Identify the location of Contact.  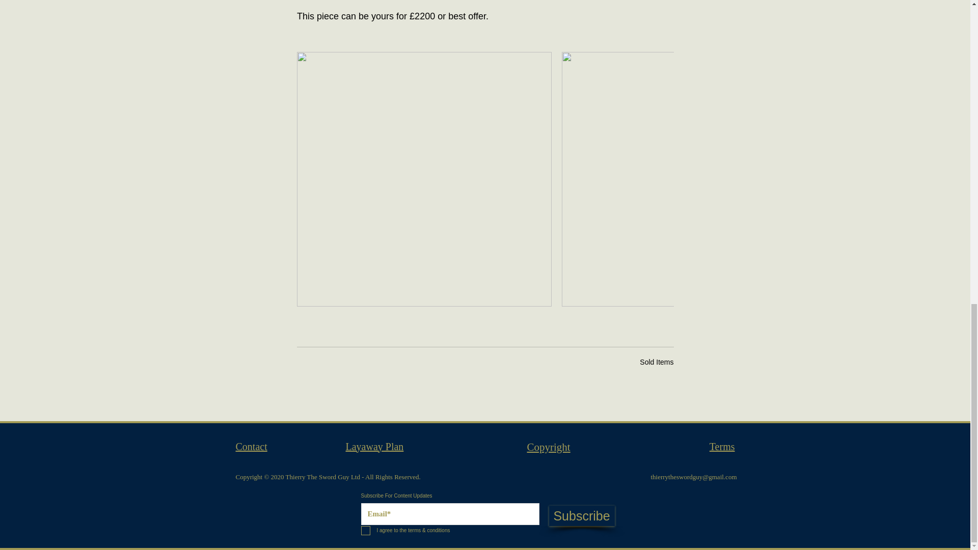
(251, 446).